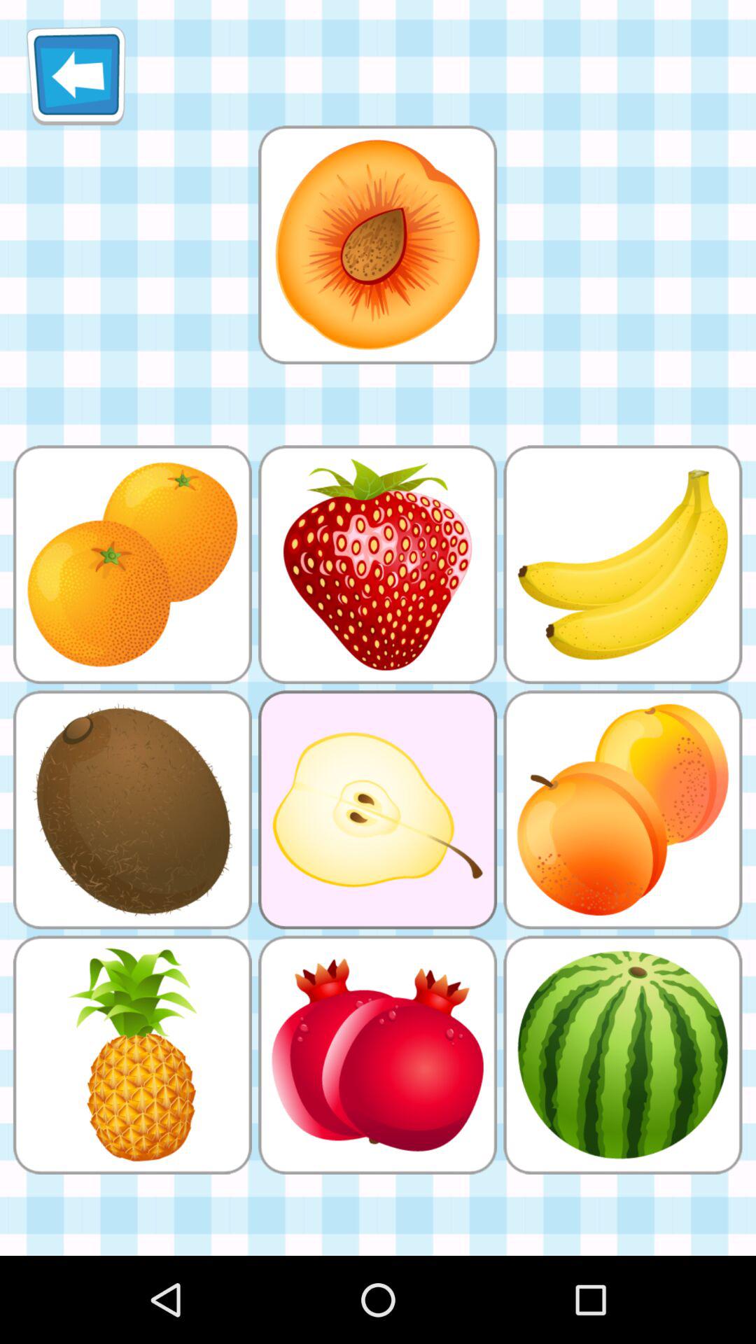 Image resolution: width=756 pixels, height=1344 pixels. I want to click on display the image to find, so click(377, 245).